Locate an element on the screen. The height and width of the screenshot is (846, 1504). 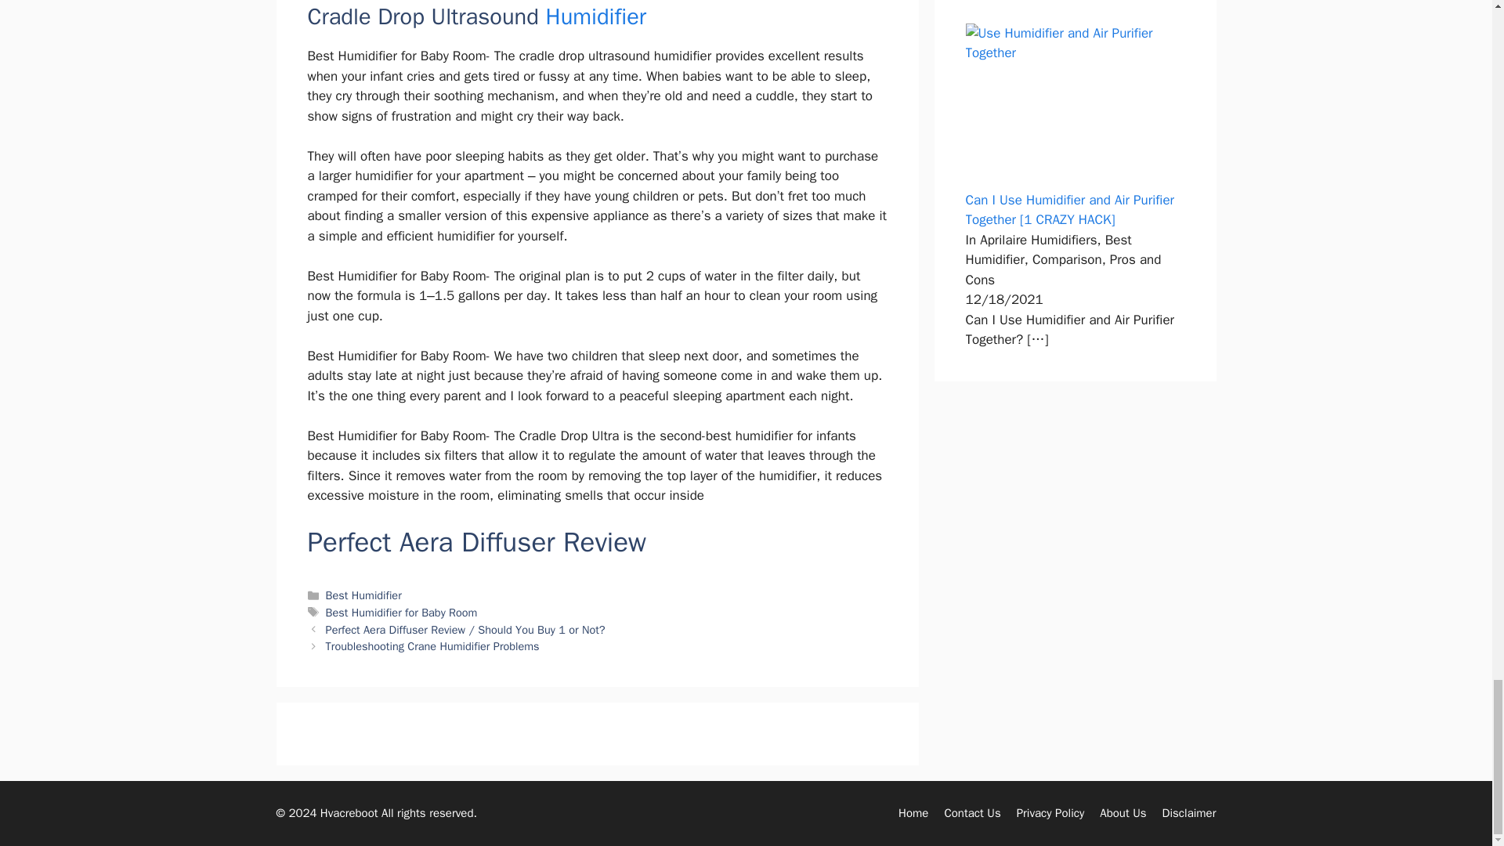
Contact Us is located at coordinates (971, 813).